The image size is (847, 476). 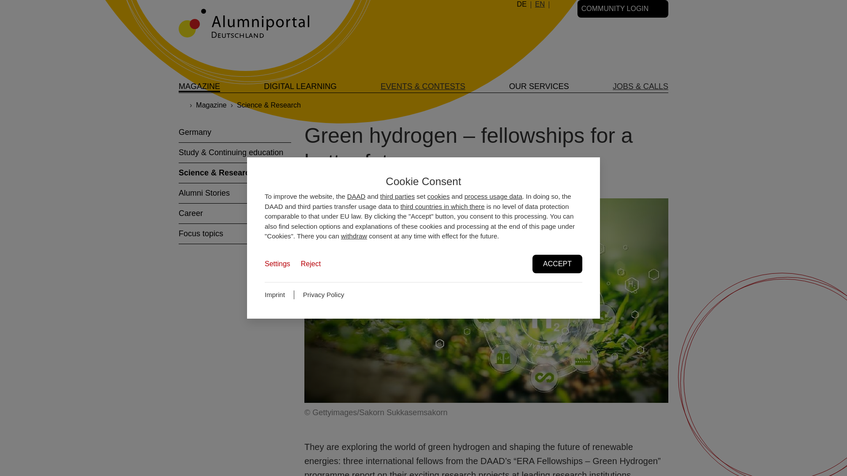 What do you see at coordinates (521, 4) in the screenshot?
I see `Zum deutschen Auftritt wechseln` at bounding box center [521, 4].